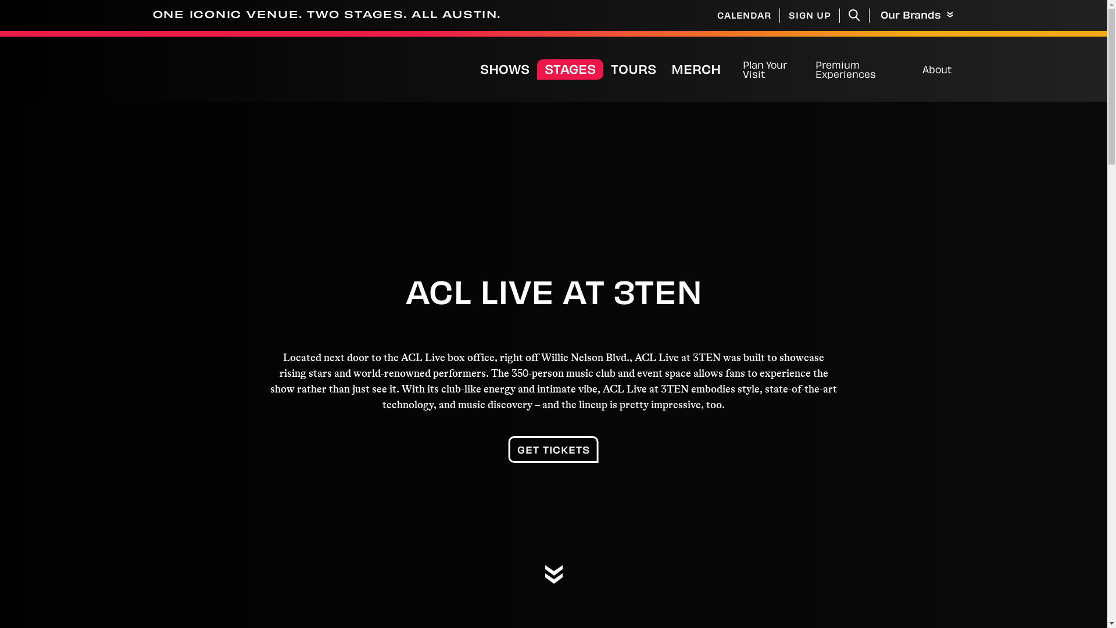 Image resolution: width=1116 pixels, height=628 pixels. I want to click on MERCH, so click(702, 70).